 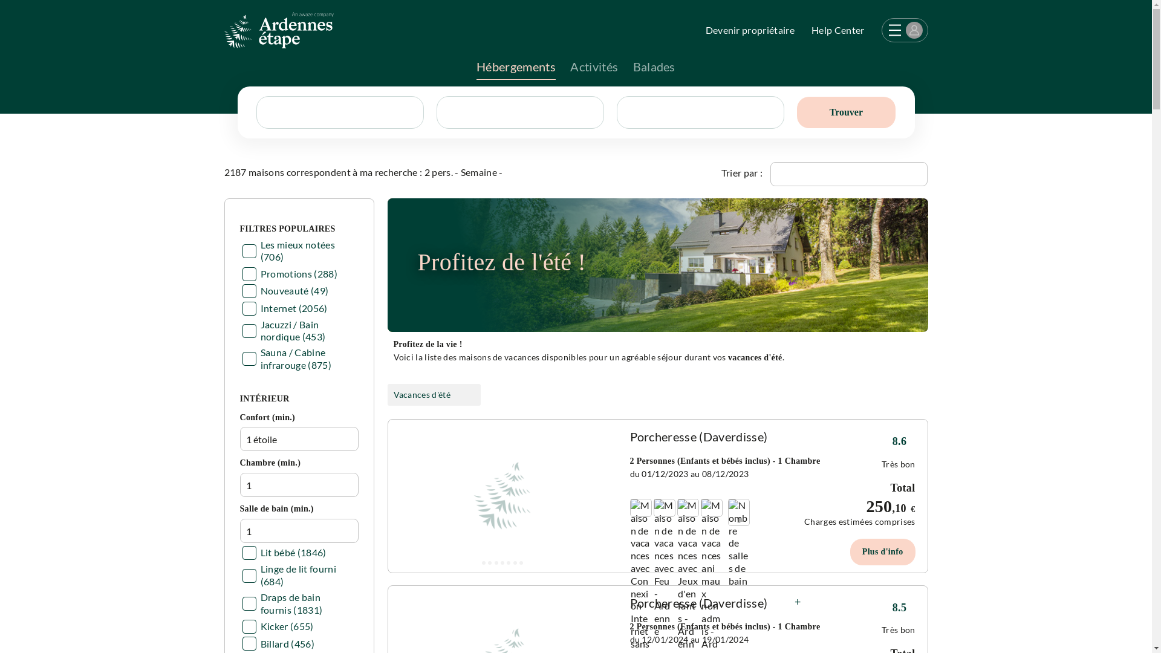 I want to click on Porcheresse (Daverdisse), so click(x=699, y=437).